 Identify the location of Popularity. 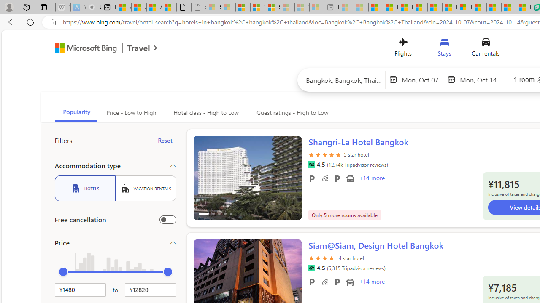
(76, 113).